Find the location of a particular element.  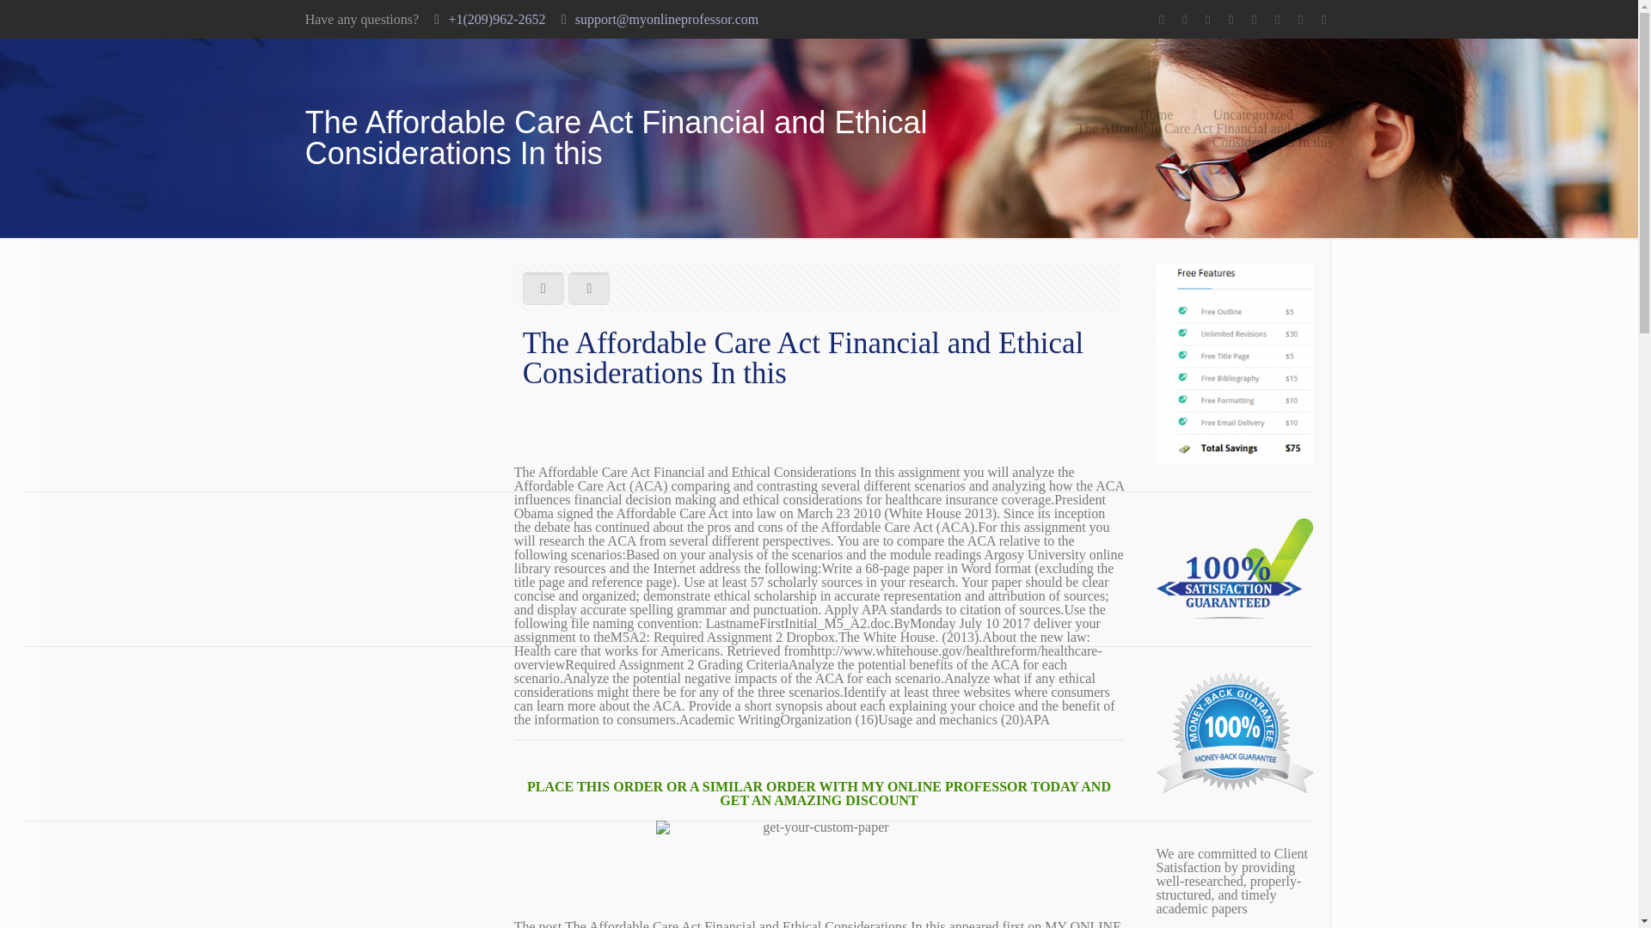

Twitter is located at coordinates (1230, 20).